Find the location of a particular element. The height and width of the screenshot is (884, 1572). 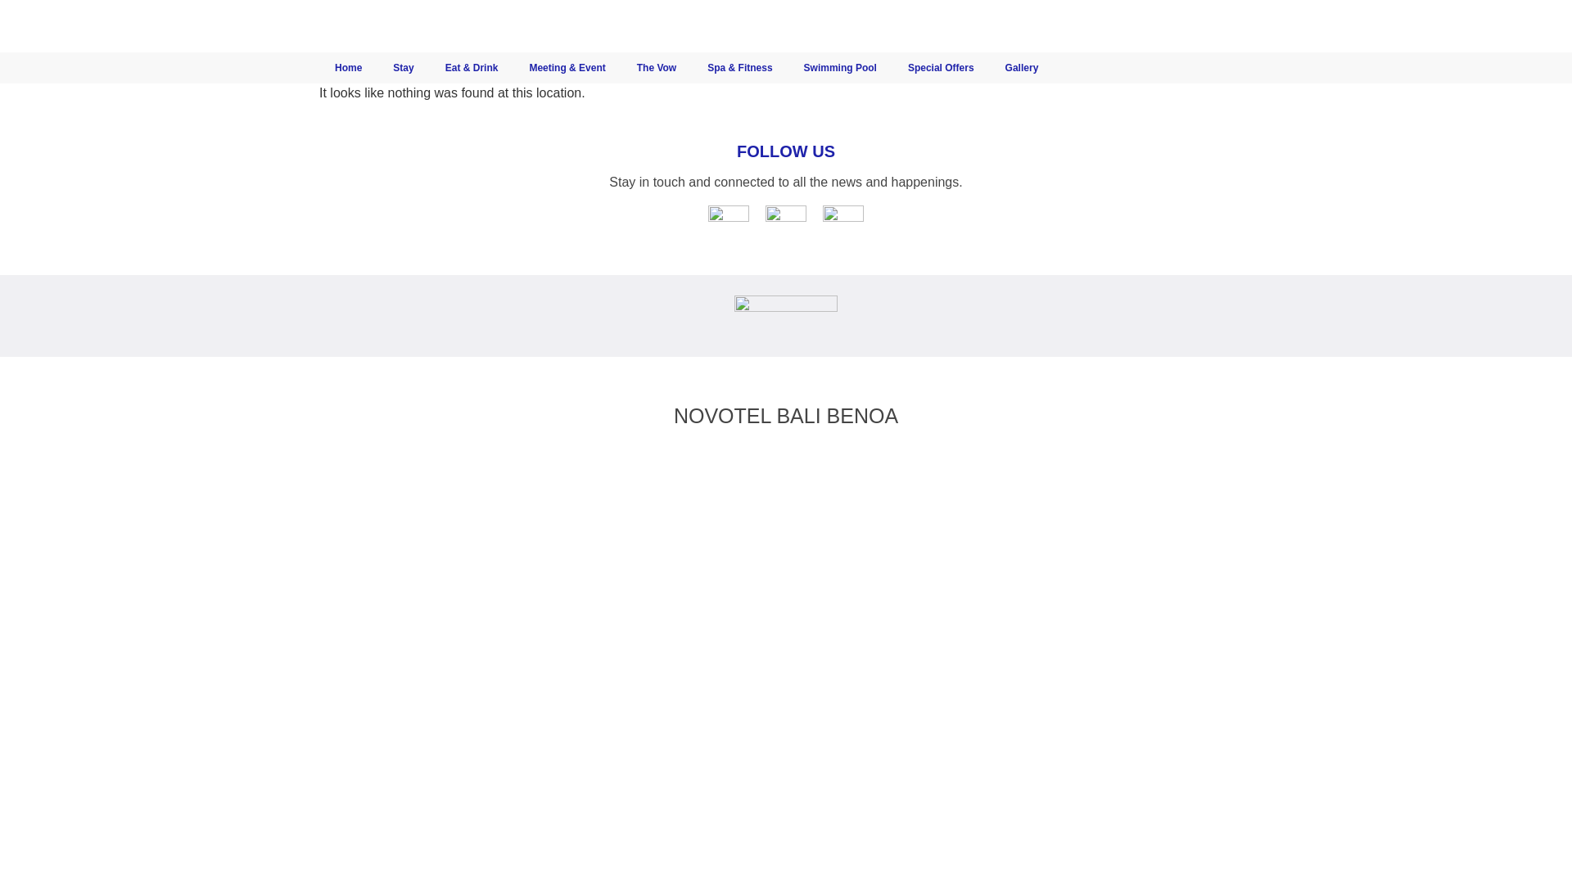

Swimming Pool is located at coordinates (840, 67).